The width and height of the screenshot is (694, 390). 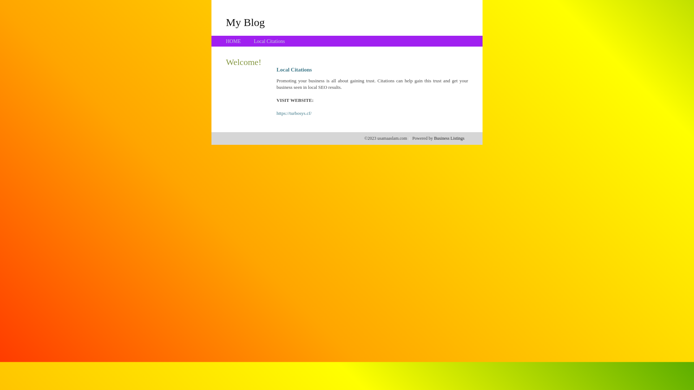 What do you see at coordinates (449, 138) in the screenshot?
I see `Business Listings` at bounding box center [449, 138].